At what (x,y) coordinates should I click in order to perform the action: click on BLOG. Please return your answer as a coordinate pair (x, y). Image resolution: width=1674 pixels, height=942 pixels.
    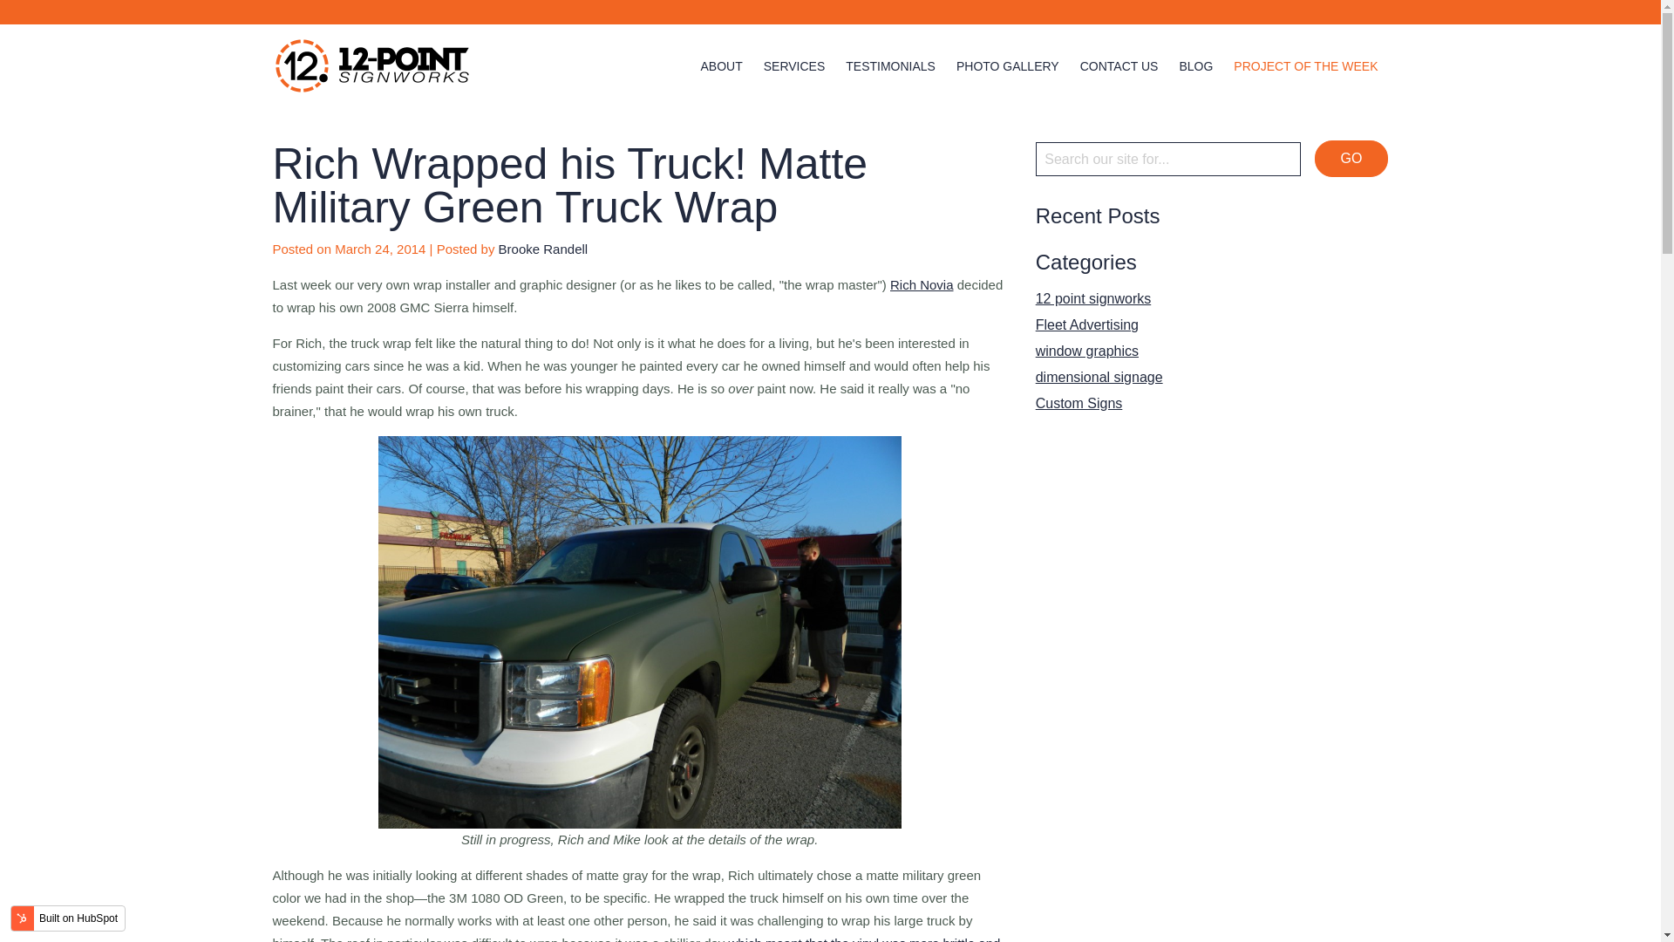
    Looking at the image, I should click on (1194, 66).